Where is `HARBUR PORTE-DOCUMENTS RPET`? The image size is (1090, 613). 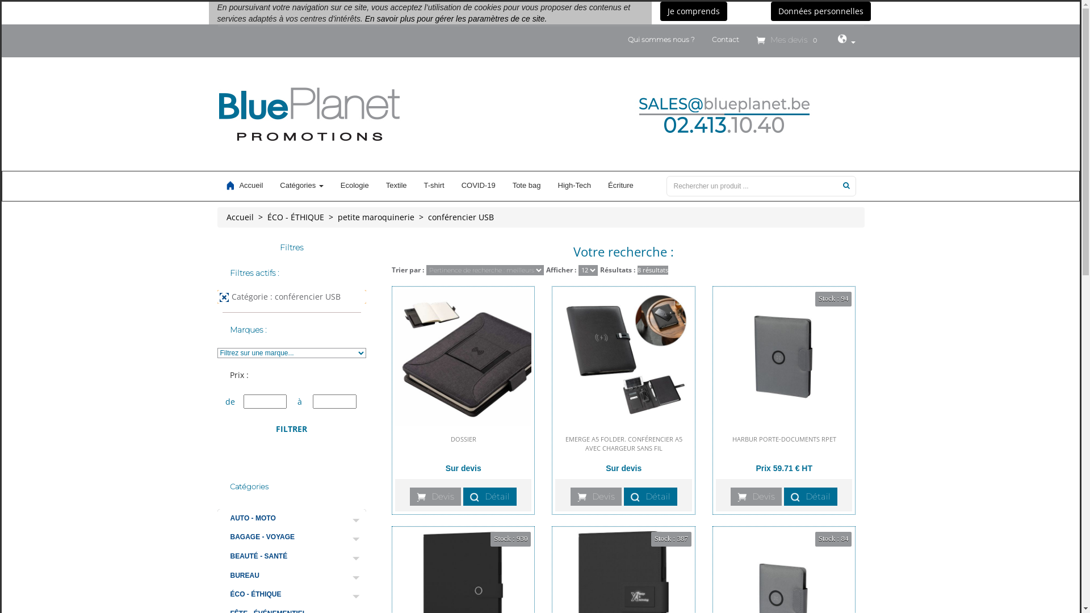 HARBUR PORTE-DOCUMENTS RPET is located at coordinates (785, 445).